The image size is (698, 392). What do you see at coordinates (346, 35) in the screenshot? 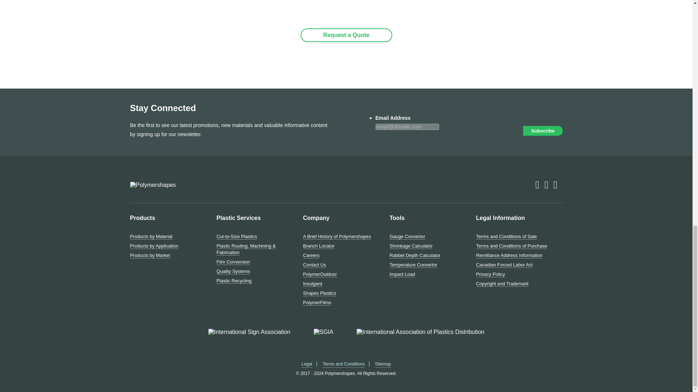
I see `Request a Quote` at bounding box center [346, 35].